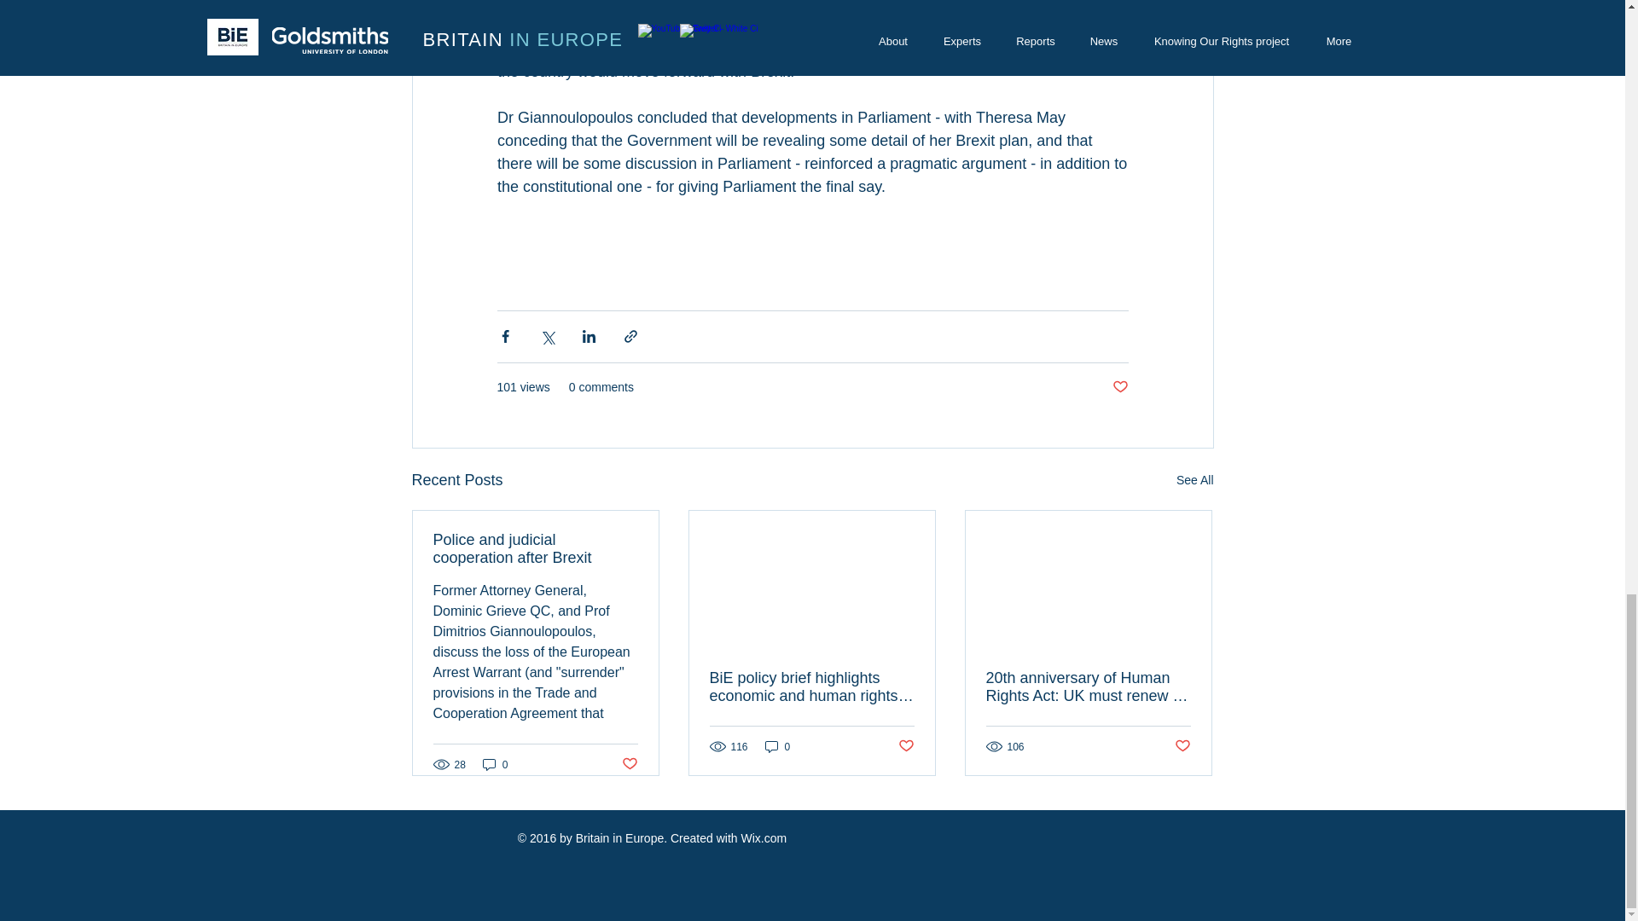 This screenshot has height=921, width=1638. I want to click on Post not marked as liked, so click(906, 746).